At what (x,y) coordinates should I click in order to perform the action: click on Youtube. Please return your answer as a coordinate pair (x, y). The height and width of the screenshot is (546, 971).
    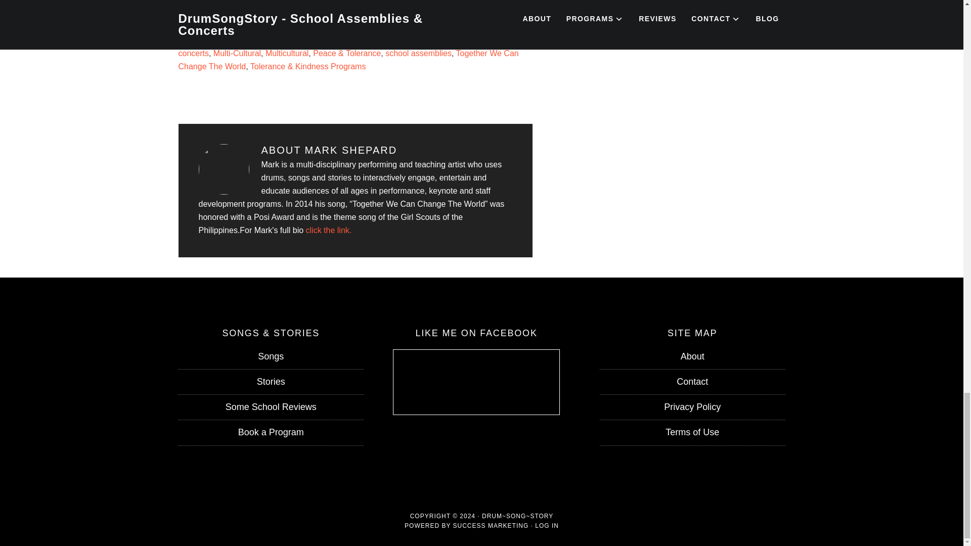
    Looking at the image, I should click on (287, 11).